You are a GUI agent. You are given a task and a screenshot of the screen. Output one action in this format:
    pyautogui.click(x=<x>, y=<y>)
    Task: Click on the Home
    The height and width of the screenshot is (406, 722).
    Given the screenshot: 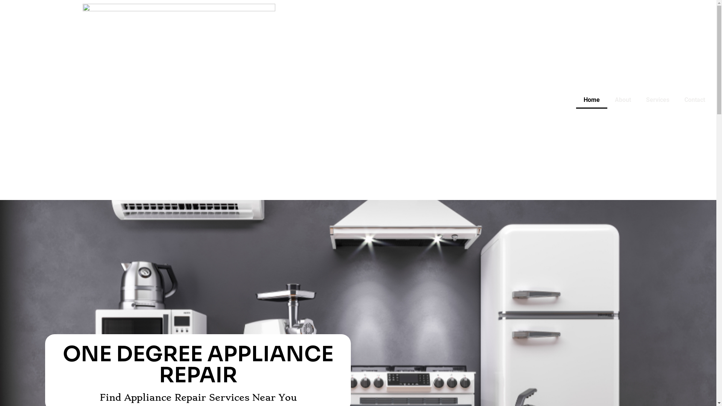 What is the action you would take?
    pyautogui.click(x=592, y=100)
    